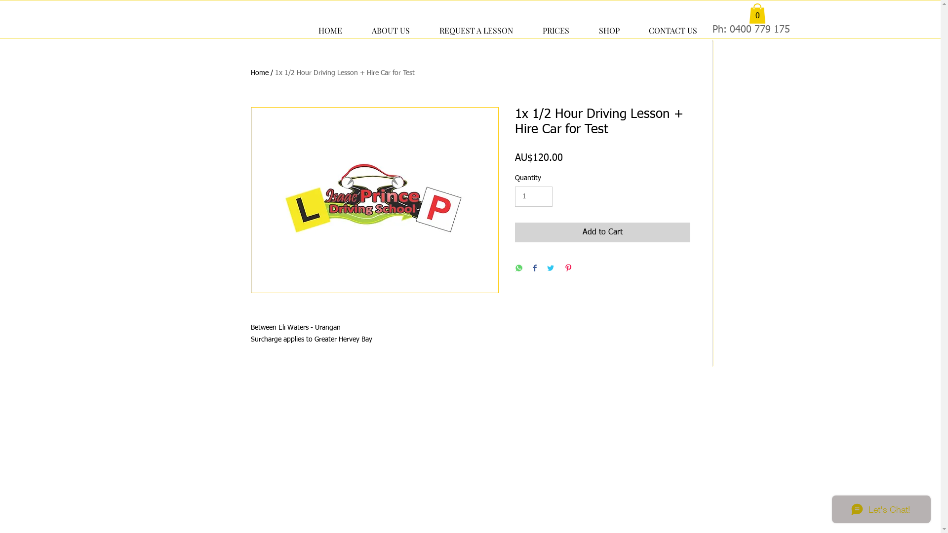  I want to click on Home, so click(260, 73).